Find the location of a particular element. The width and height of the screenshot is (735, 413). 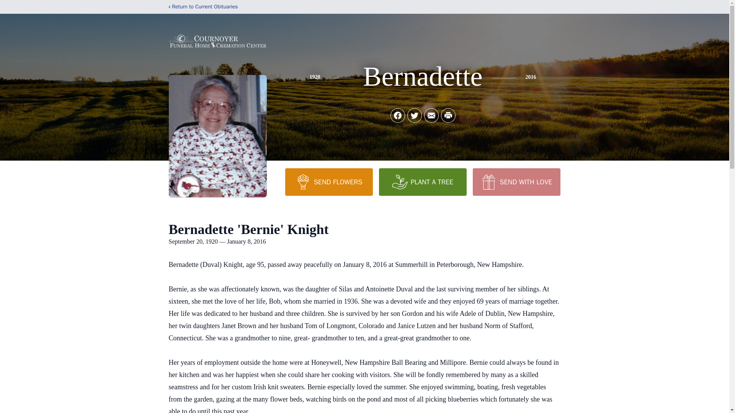

SEND FLOWERS is located at coordinates (328, 182).